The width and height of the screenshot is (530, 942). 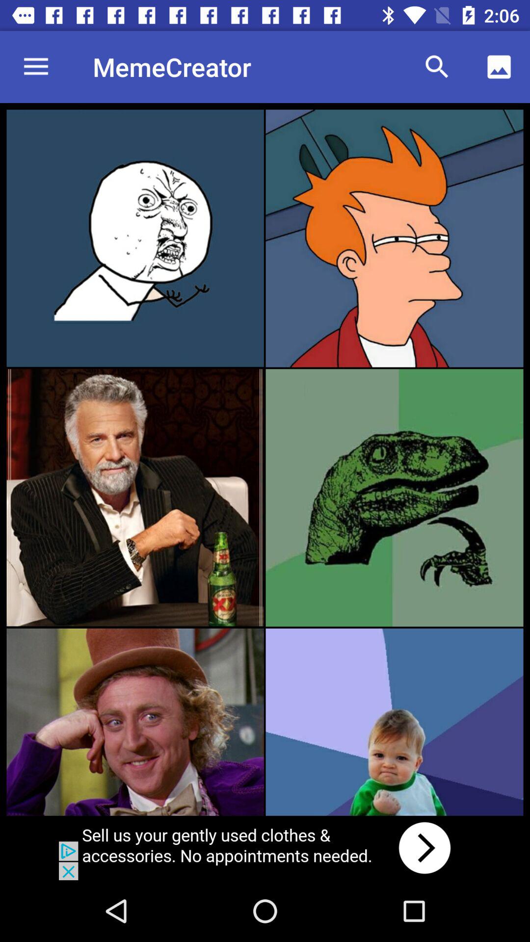 What do you see at coordinates (395, 722) in the screenshot?
I see `select option` at bounding box center [395, 722].